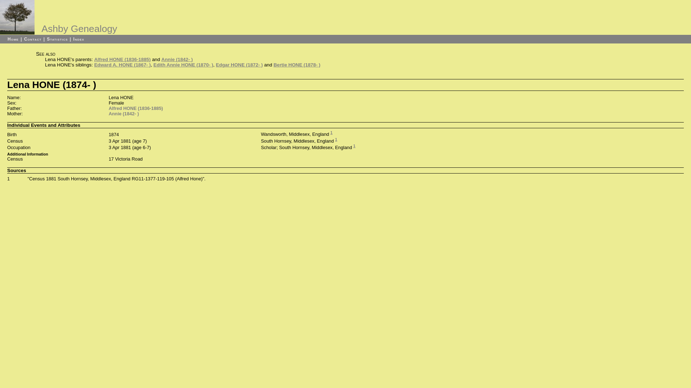  Describe the element at coordinates (122, 60) in the screenshot. I see `Alfred HONE (1836-1885)` at that location.